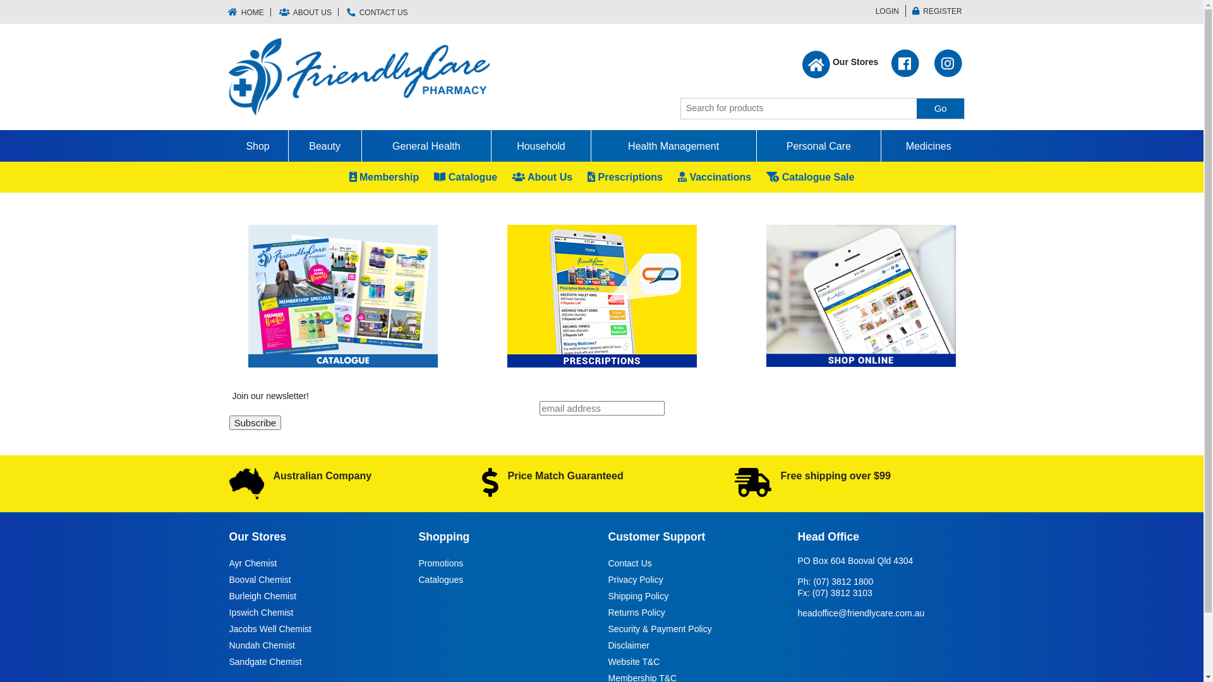  Describe the element at coordinates (840, 66) in the screenshot. I see `Our Stores` at that location.